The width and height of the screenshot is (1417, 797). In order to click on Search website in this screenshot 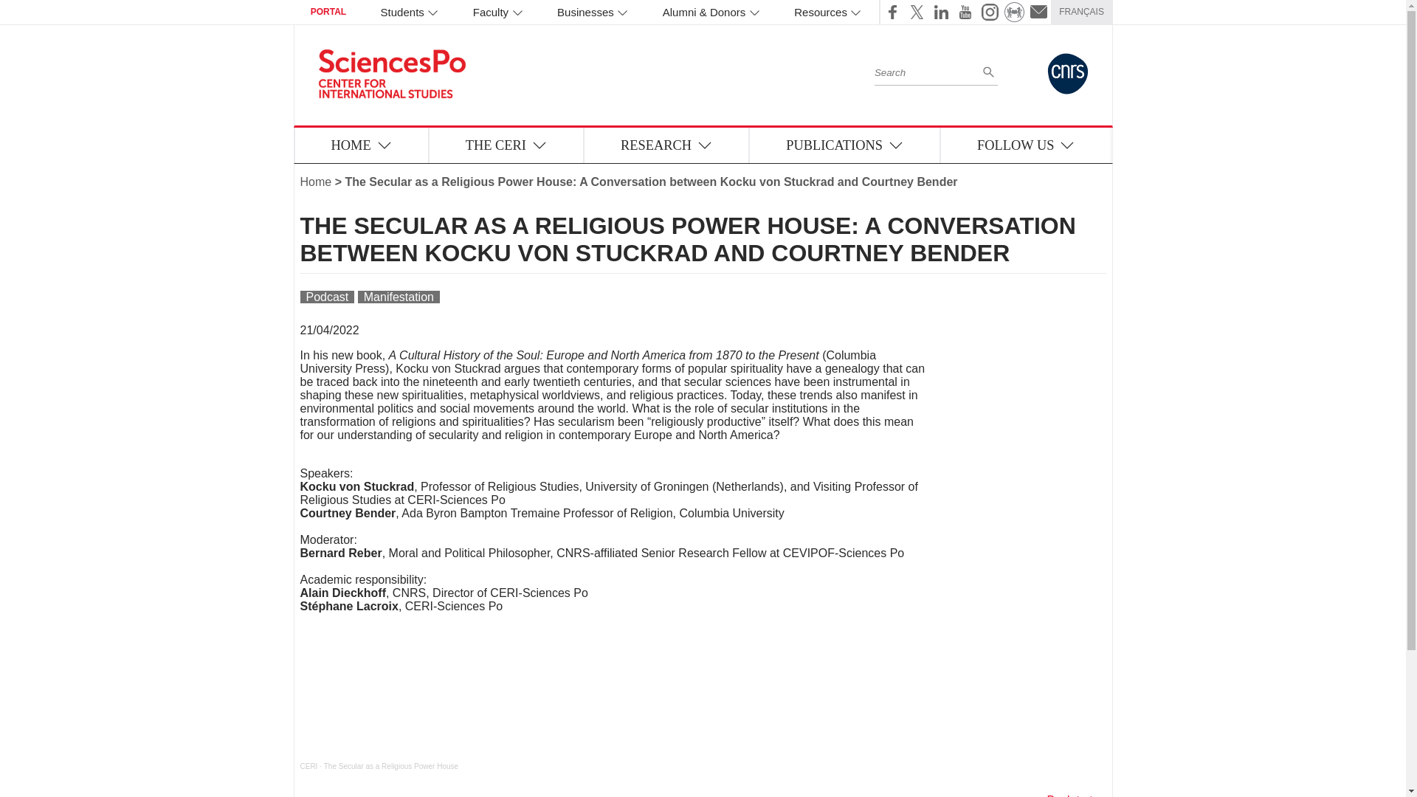, I will do `click(926, 71)`.